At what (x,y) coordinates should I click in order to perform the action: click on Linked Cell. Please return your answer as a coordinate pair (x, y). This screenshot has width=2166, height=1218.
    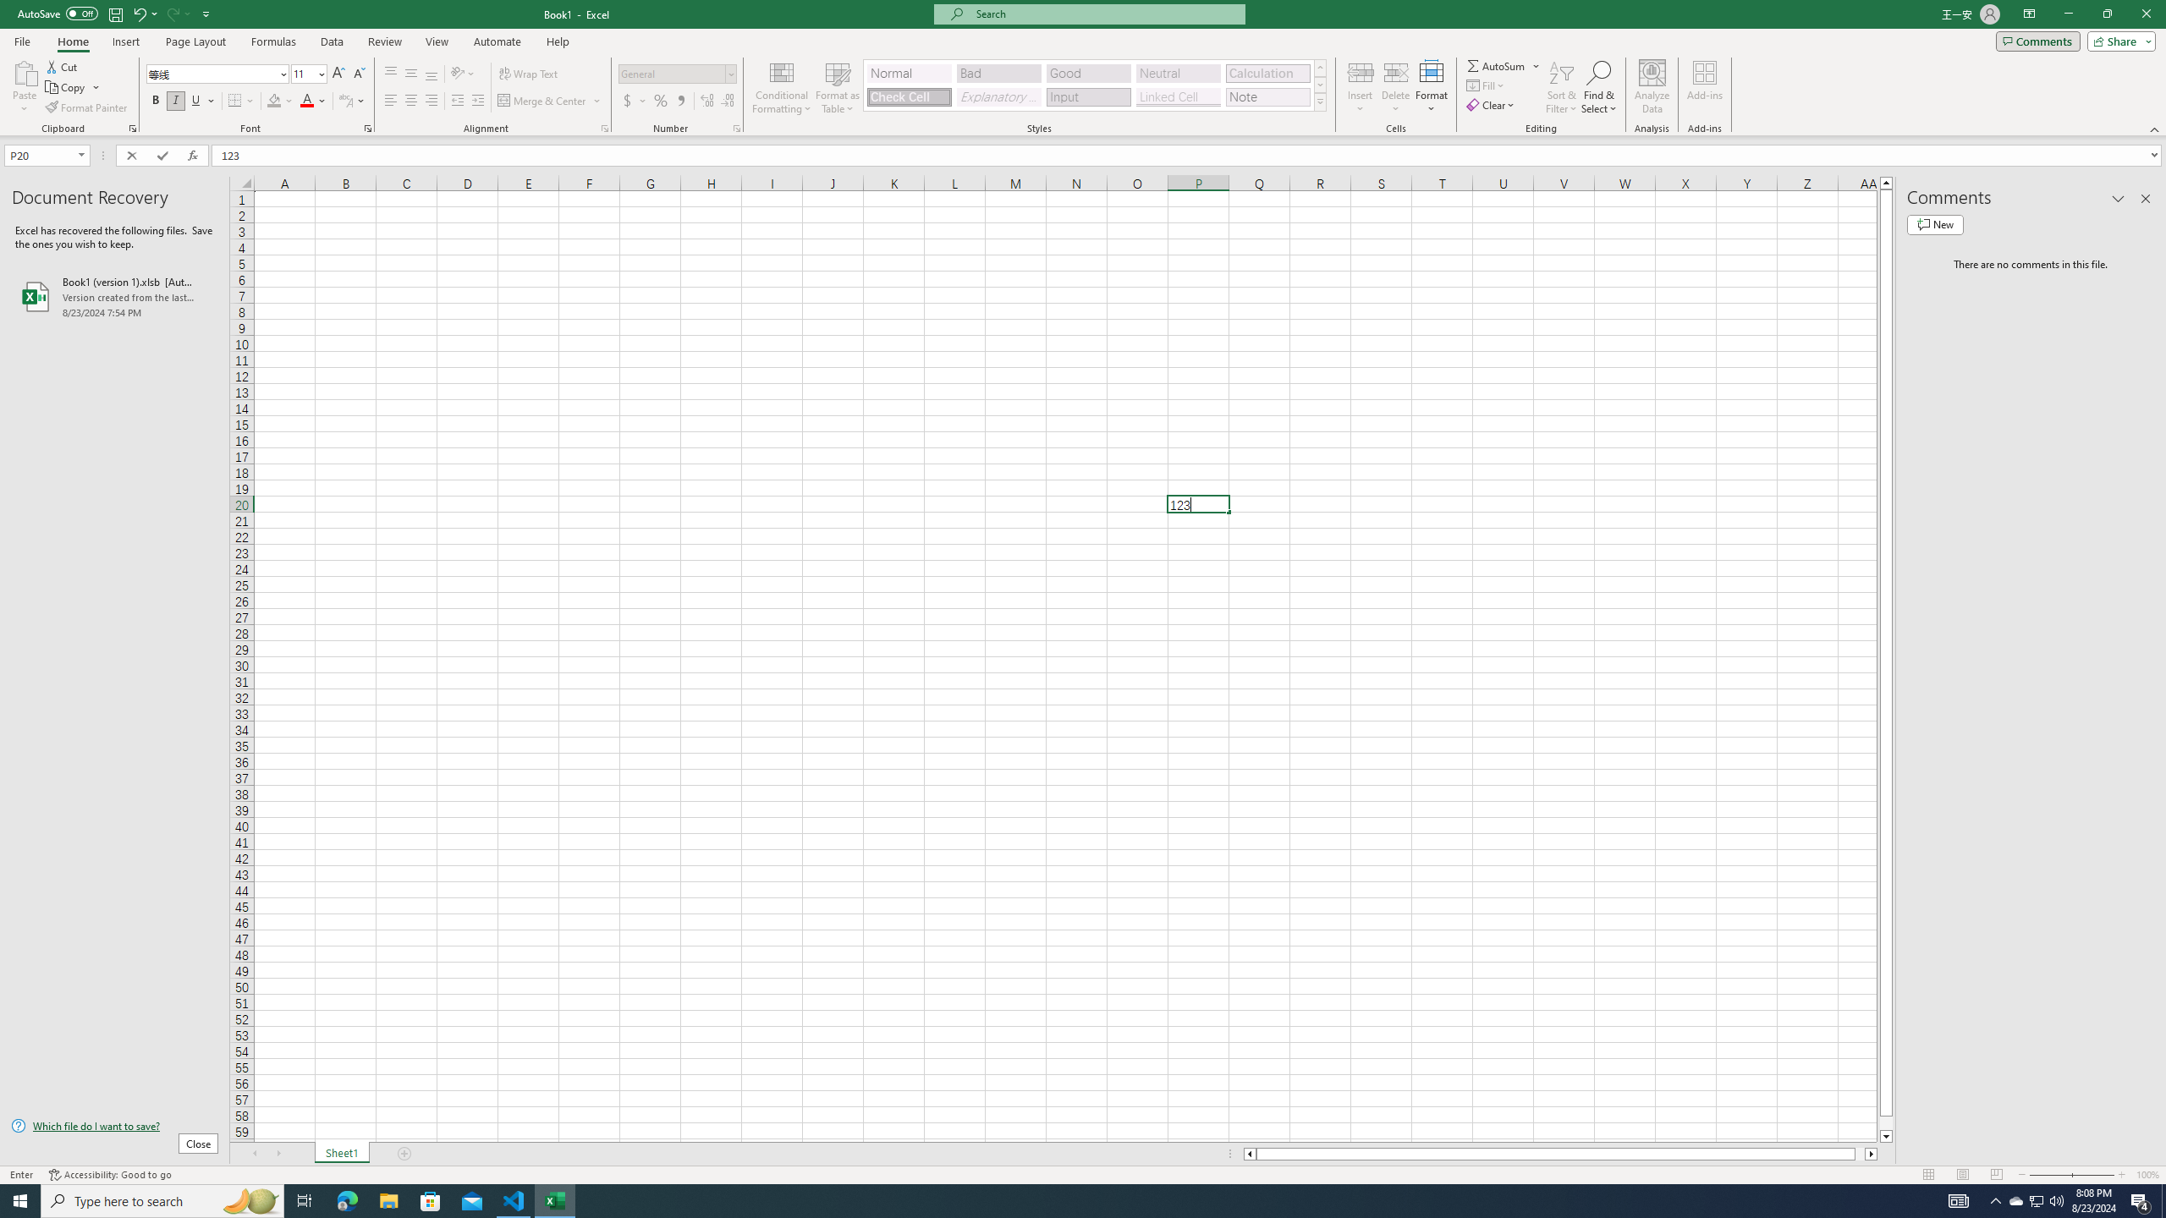
    Looking at the image, I should click on (1178, 96).